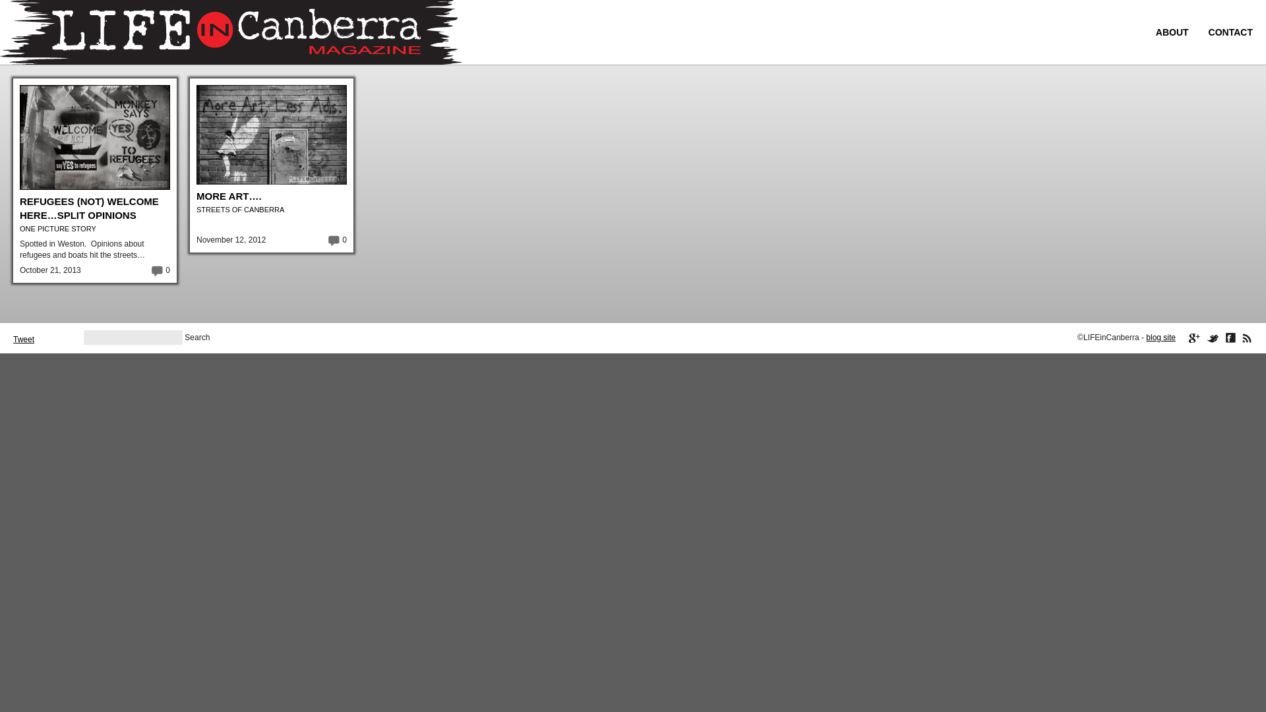 This screenshot has width=1266, height=712. Describe the element at coordinates (58, 229) in the screenshot. I see `ONE PICTURE STORY` at that location.